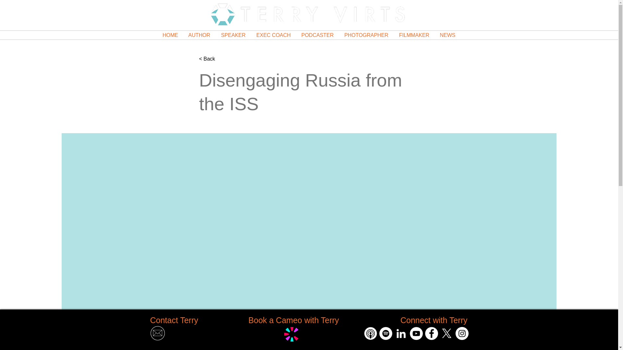 This screenshot has height=350, width=623. What do you see at coordinates (447, 35) in the screenshot?
I see `NEWS` at bounding box center [447, 35].